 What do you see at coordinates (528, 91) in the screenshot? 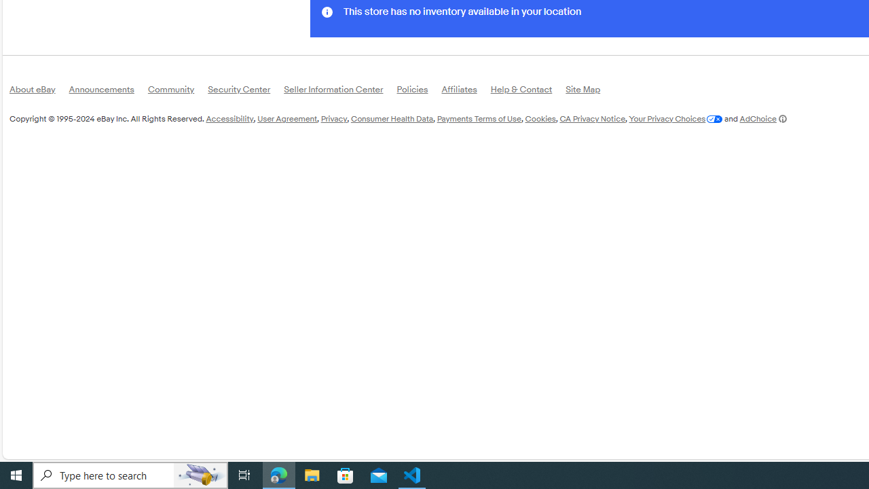
I see `Help & Contact` at bounding box center [528, 91].